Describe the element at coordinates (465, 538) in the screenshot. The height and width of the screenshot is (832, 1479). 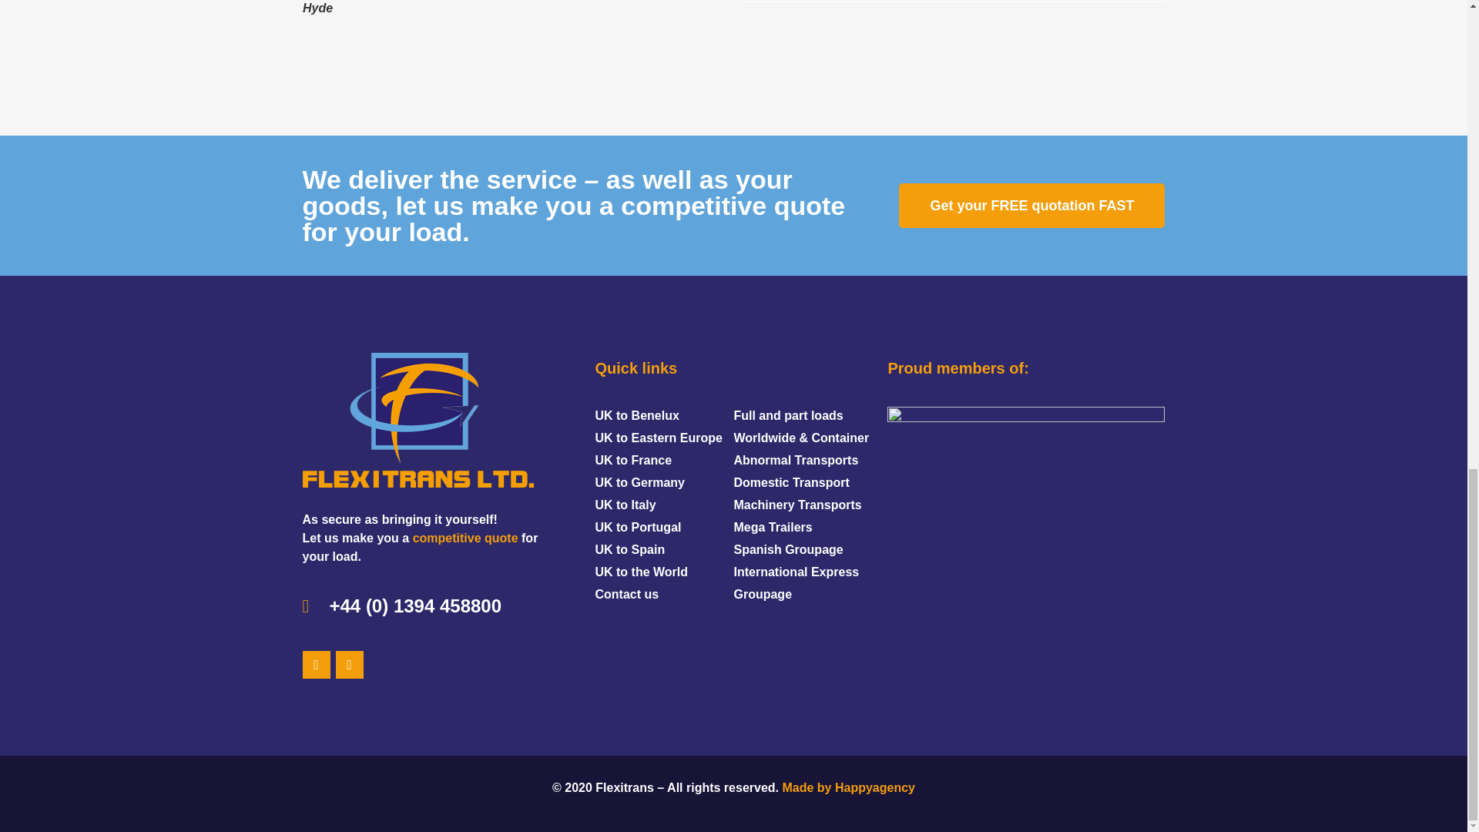
I see `Request Quotation` at that location.